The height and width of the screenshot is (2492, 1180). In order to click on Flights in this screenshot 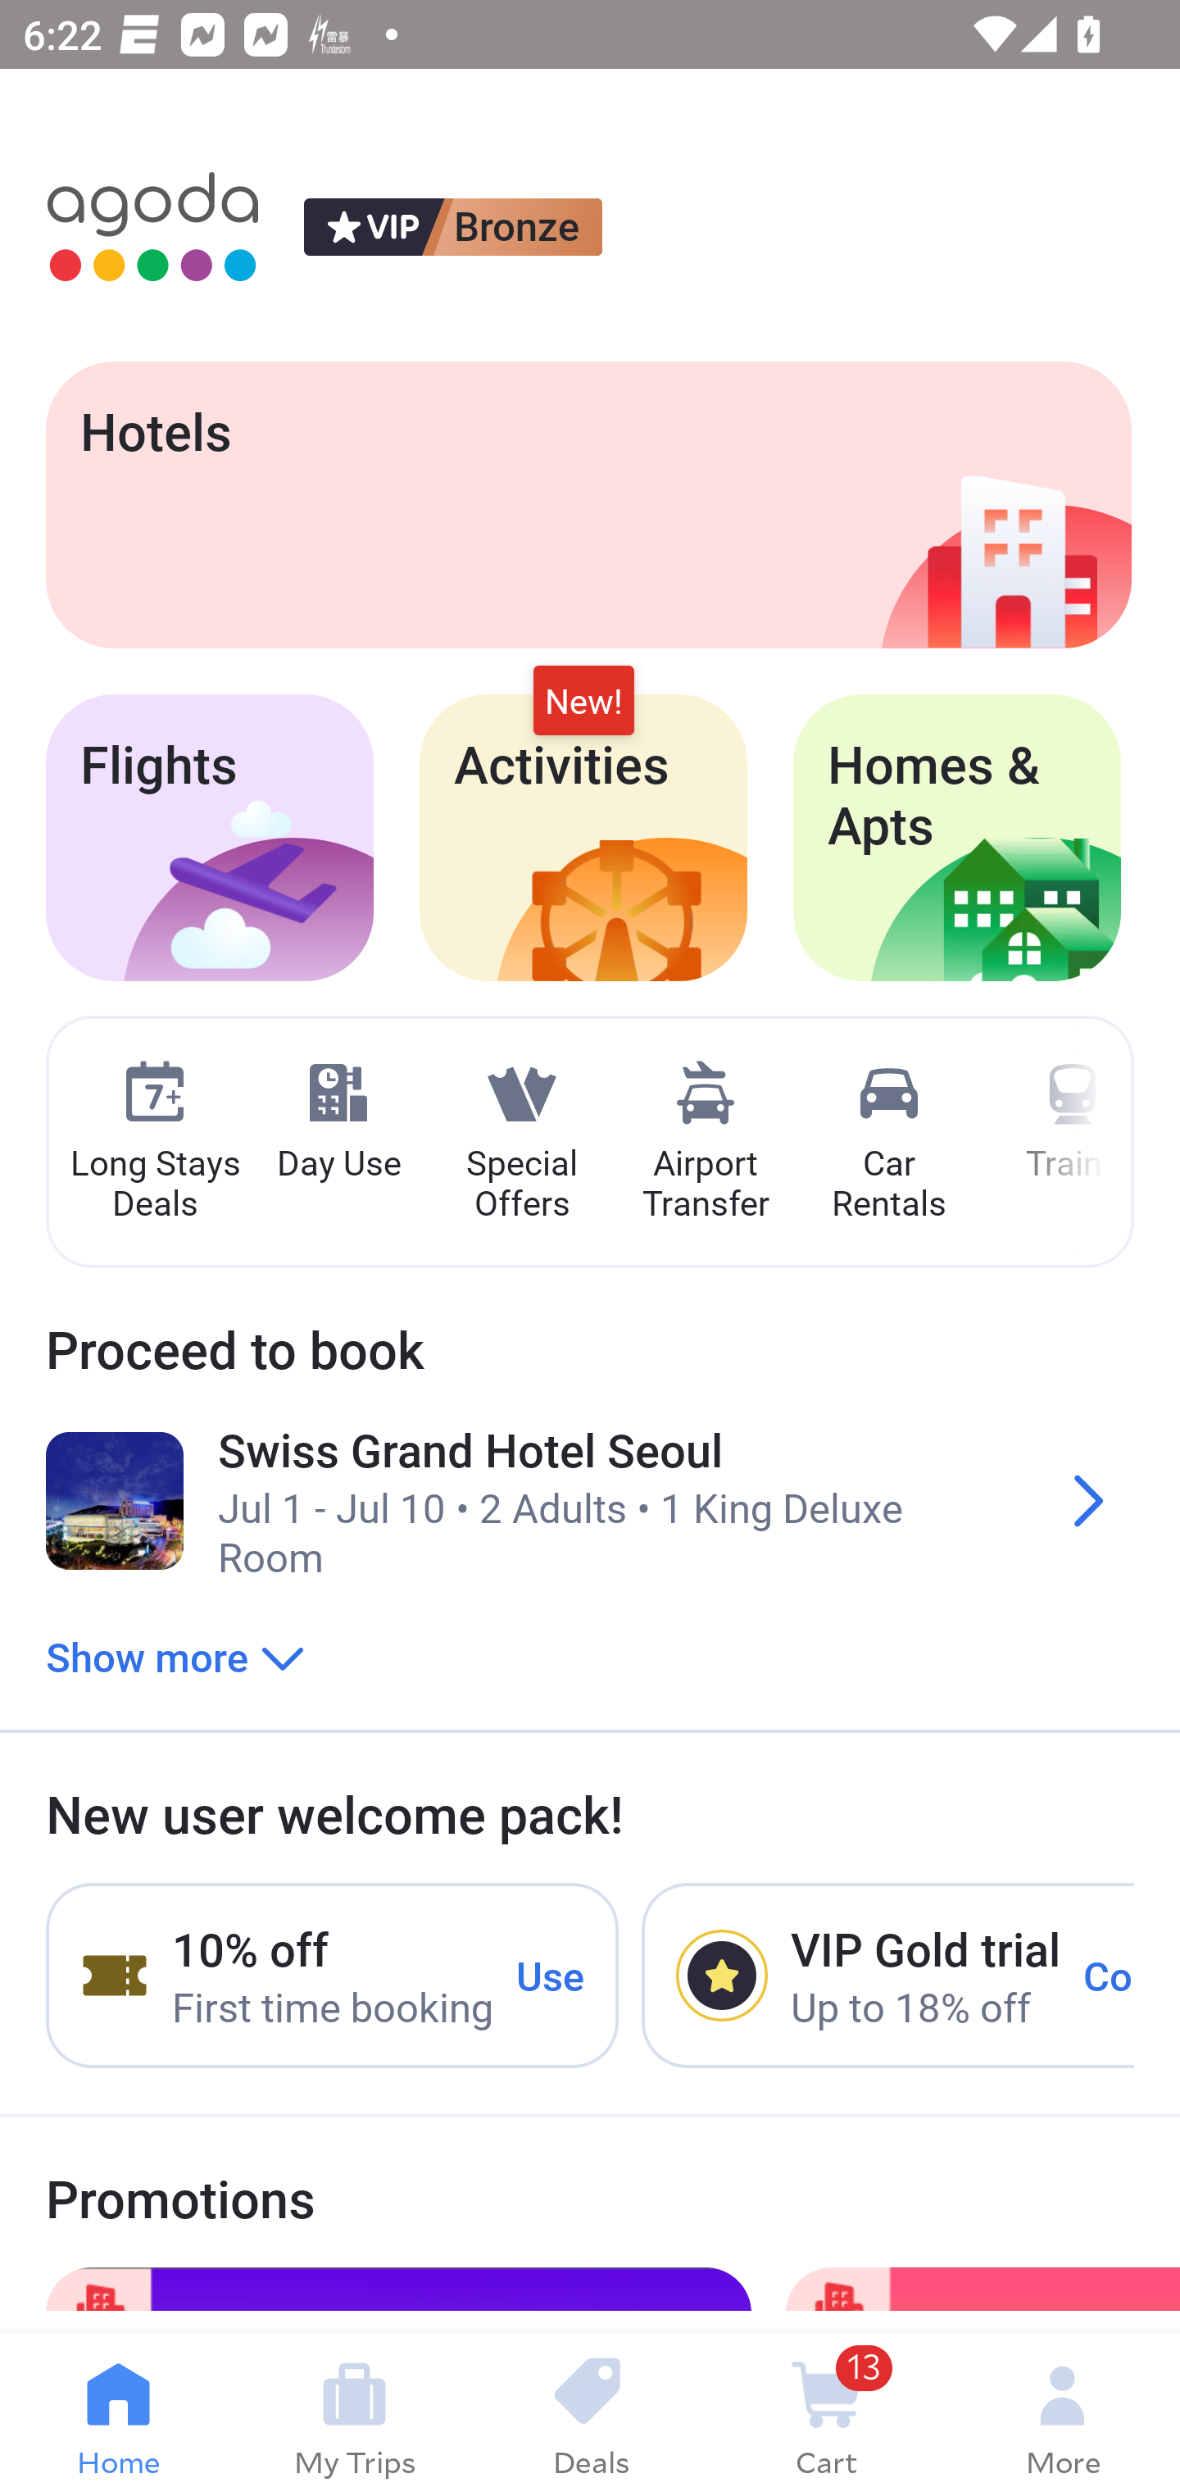, I will do `click(210, 838)`.